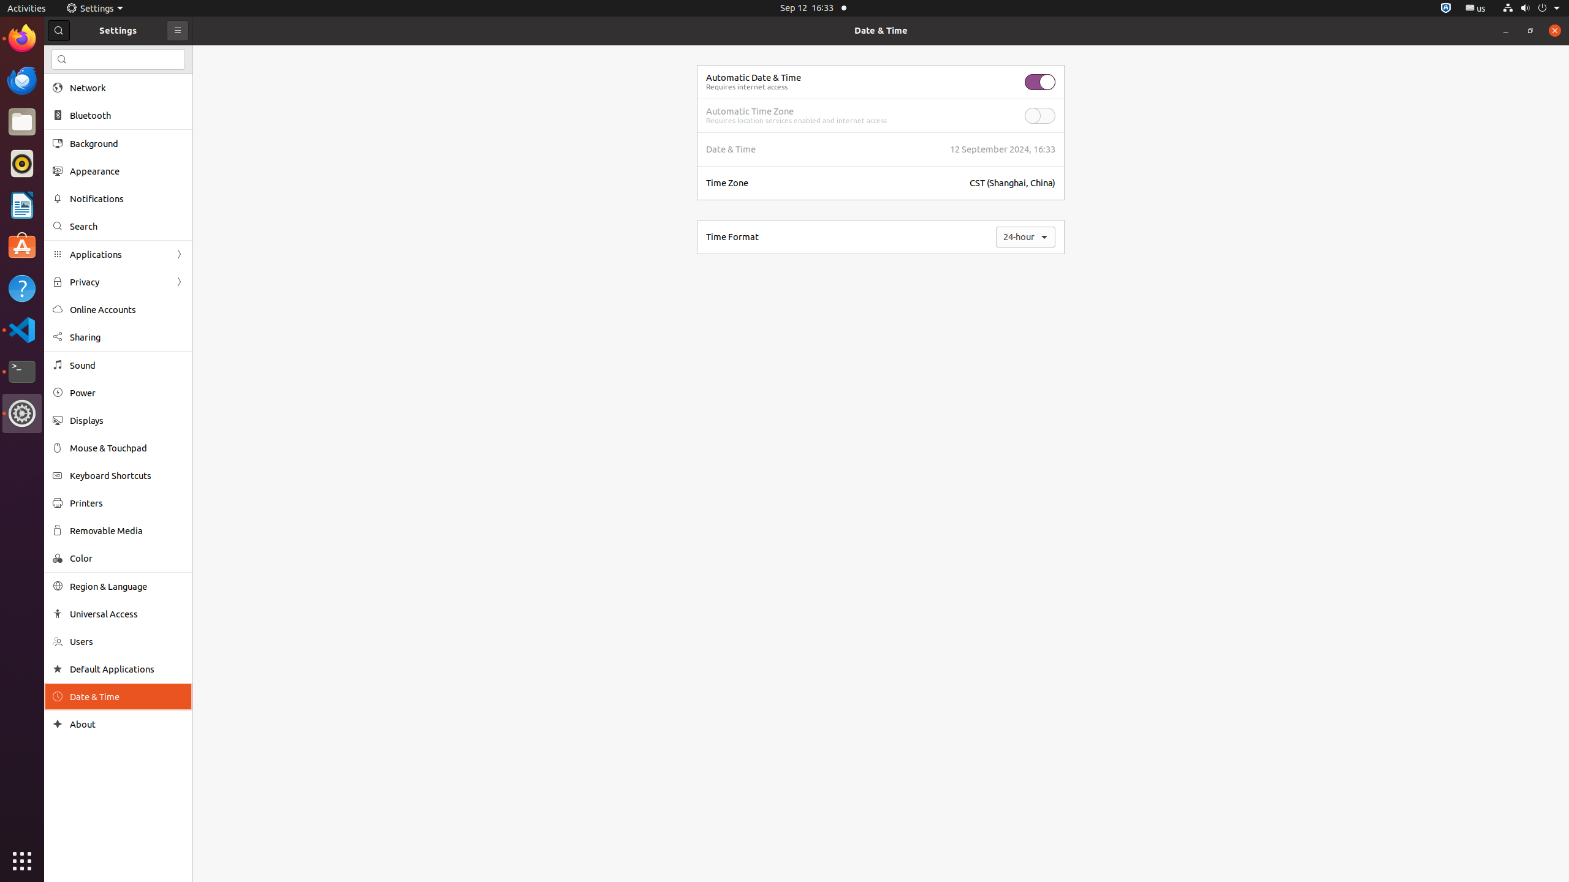 Image resolution: width=1569 pixels, height=882 pixels. Describe the element at coordinates (127, 337) in the screenshot. I see `Sharing` at that location.